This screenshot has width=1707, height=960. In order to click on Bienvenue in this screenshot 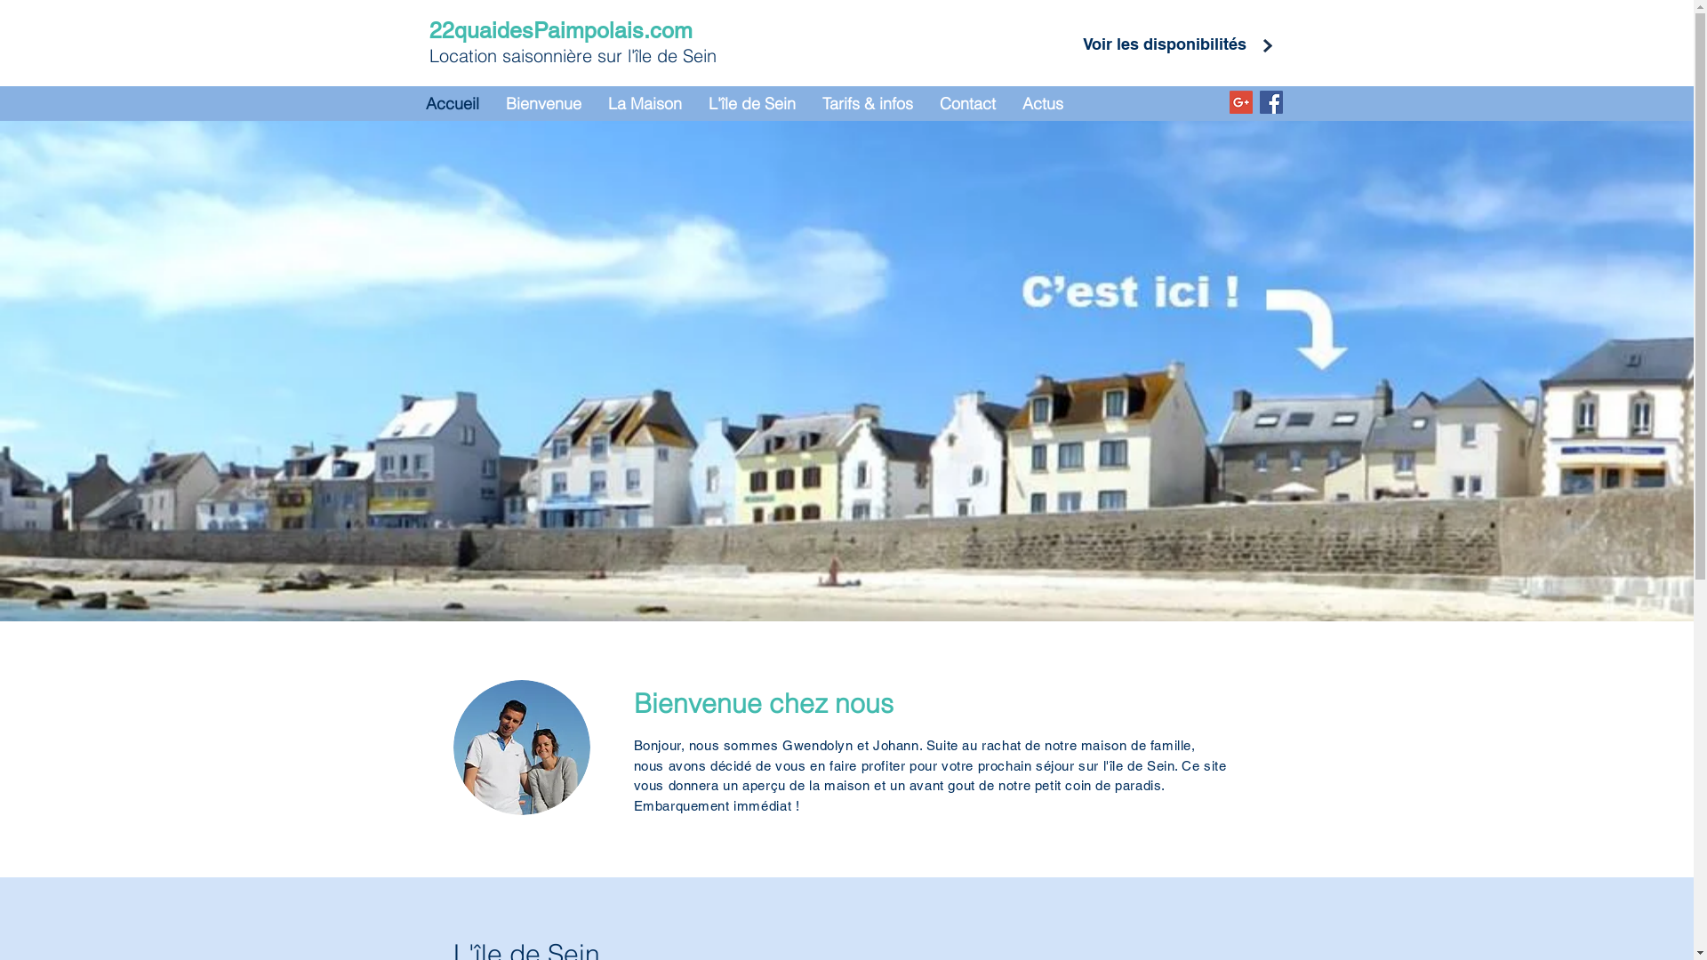, I will do `click(544, 104)`.